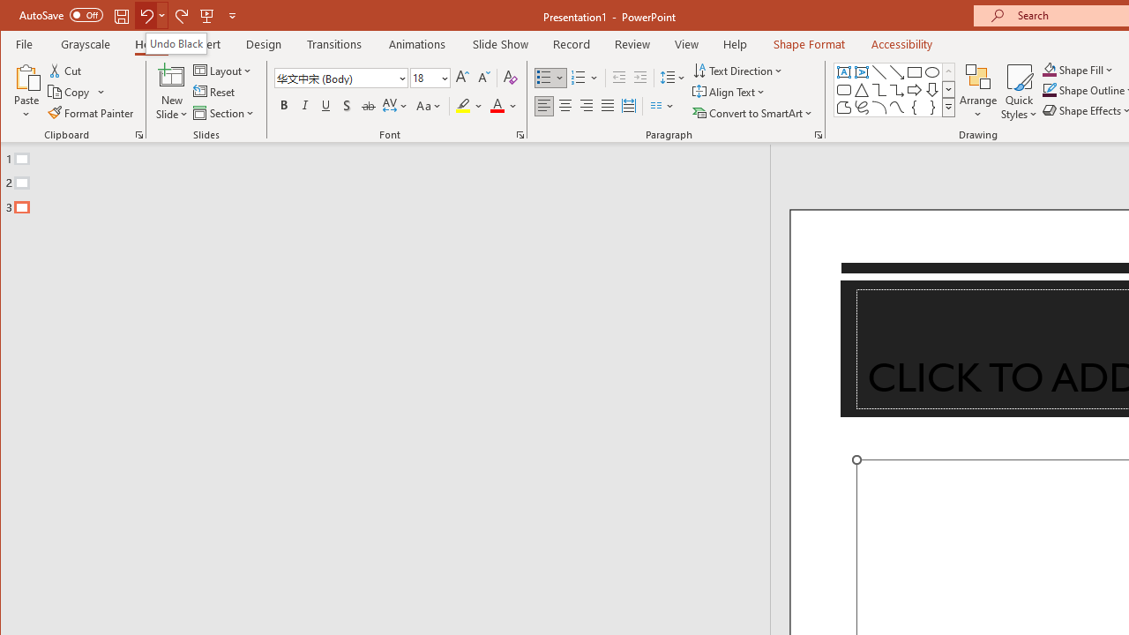 Image resolution: width=1129 pixels, height=635 pixels. Describe the element at coordinates (628, 106) in the screenshot. I see `Distributed` at that location.